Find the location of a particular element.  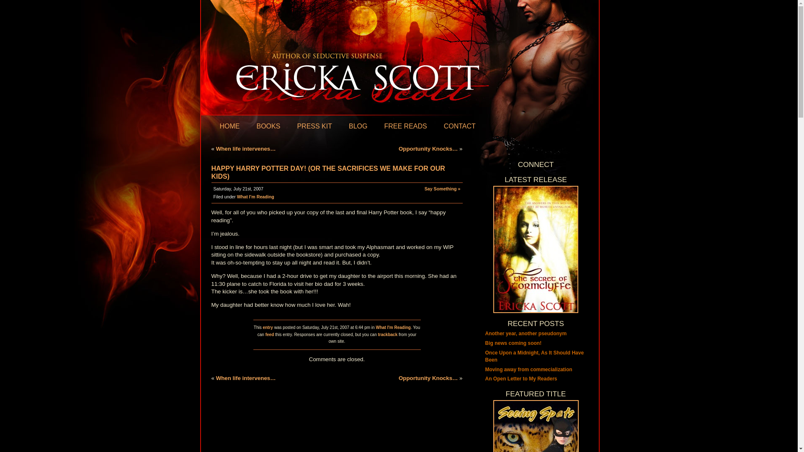

Big news coming soon! is located at coordinates (513, 343).